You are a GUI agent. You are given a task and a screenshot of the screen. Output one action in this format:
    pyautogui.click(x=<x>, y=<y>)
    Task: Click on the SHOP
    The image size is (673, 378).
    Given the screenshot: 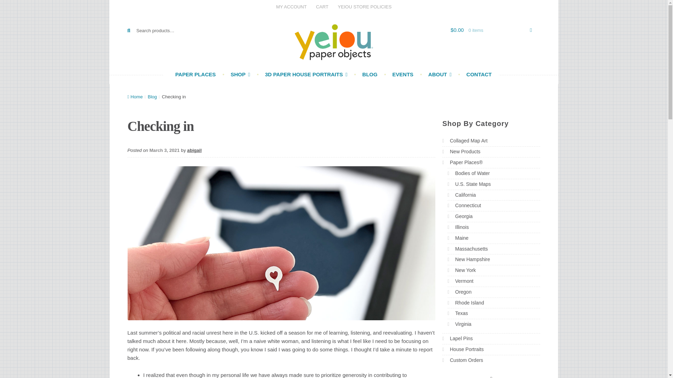 What is the action you would take?
    pyautogui.click(x=236, y=76)
    